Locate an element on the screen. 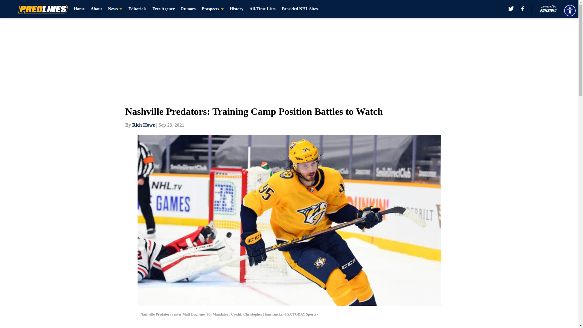  Rumors is located at coordinates (188, 9).